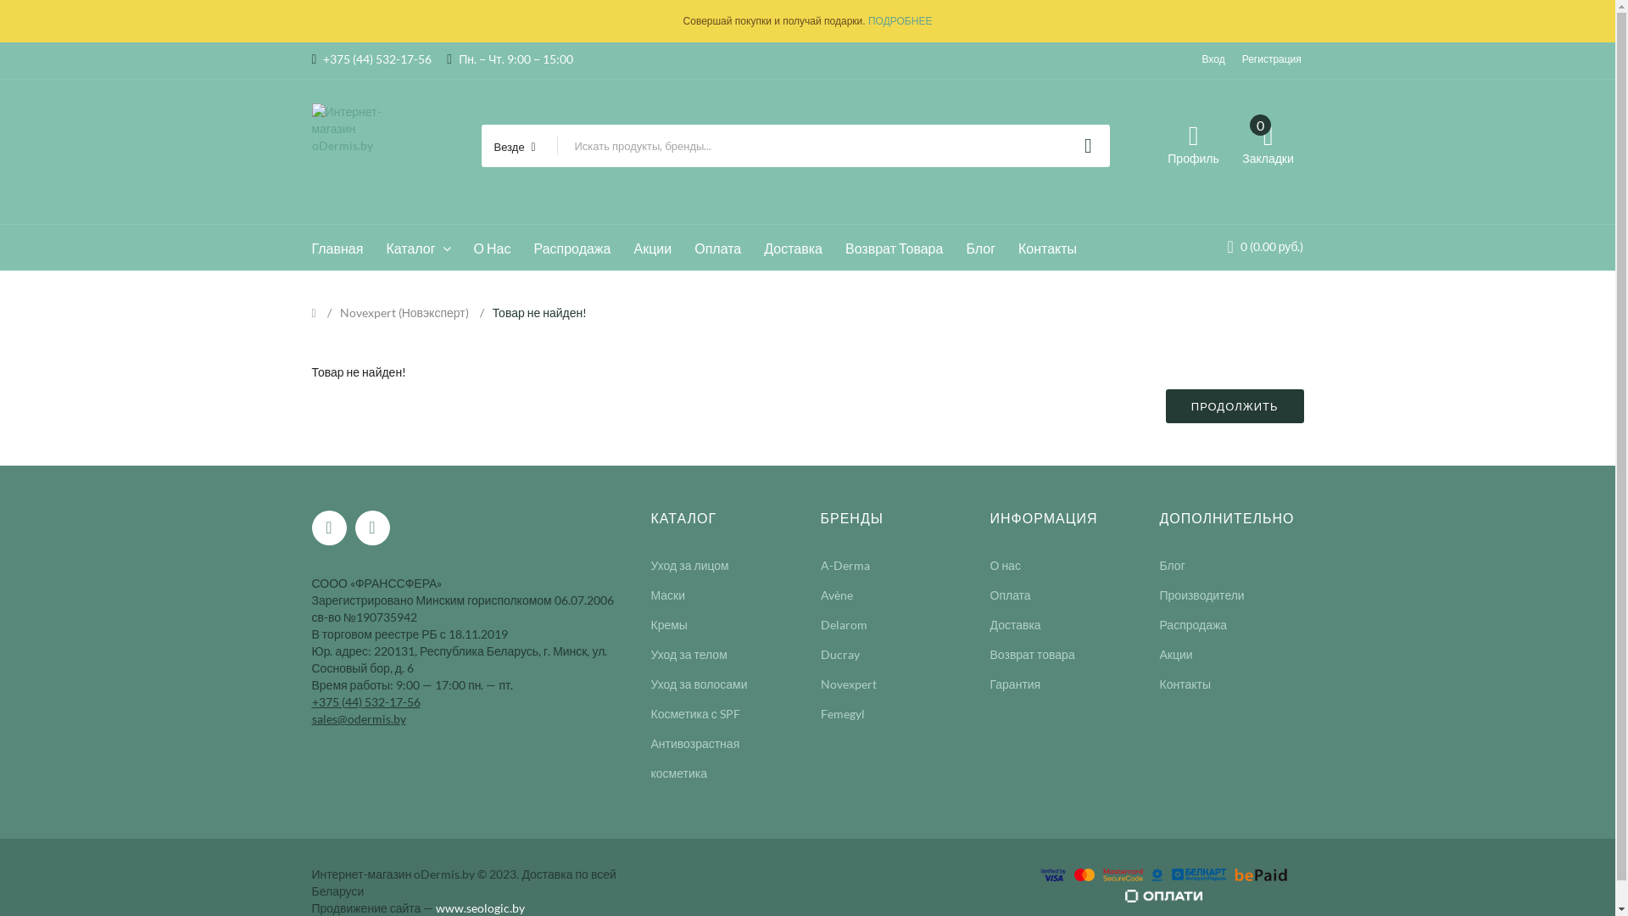 This screenshot has width=1628, height=916. Describe the element at coordinates (371, 528) in the screenshot. I see `Instagram` at that location.